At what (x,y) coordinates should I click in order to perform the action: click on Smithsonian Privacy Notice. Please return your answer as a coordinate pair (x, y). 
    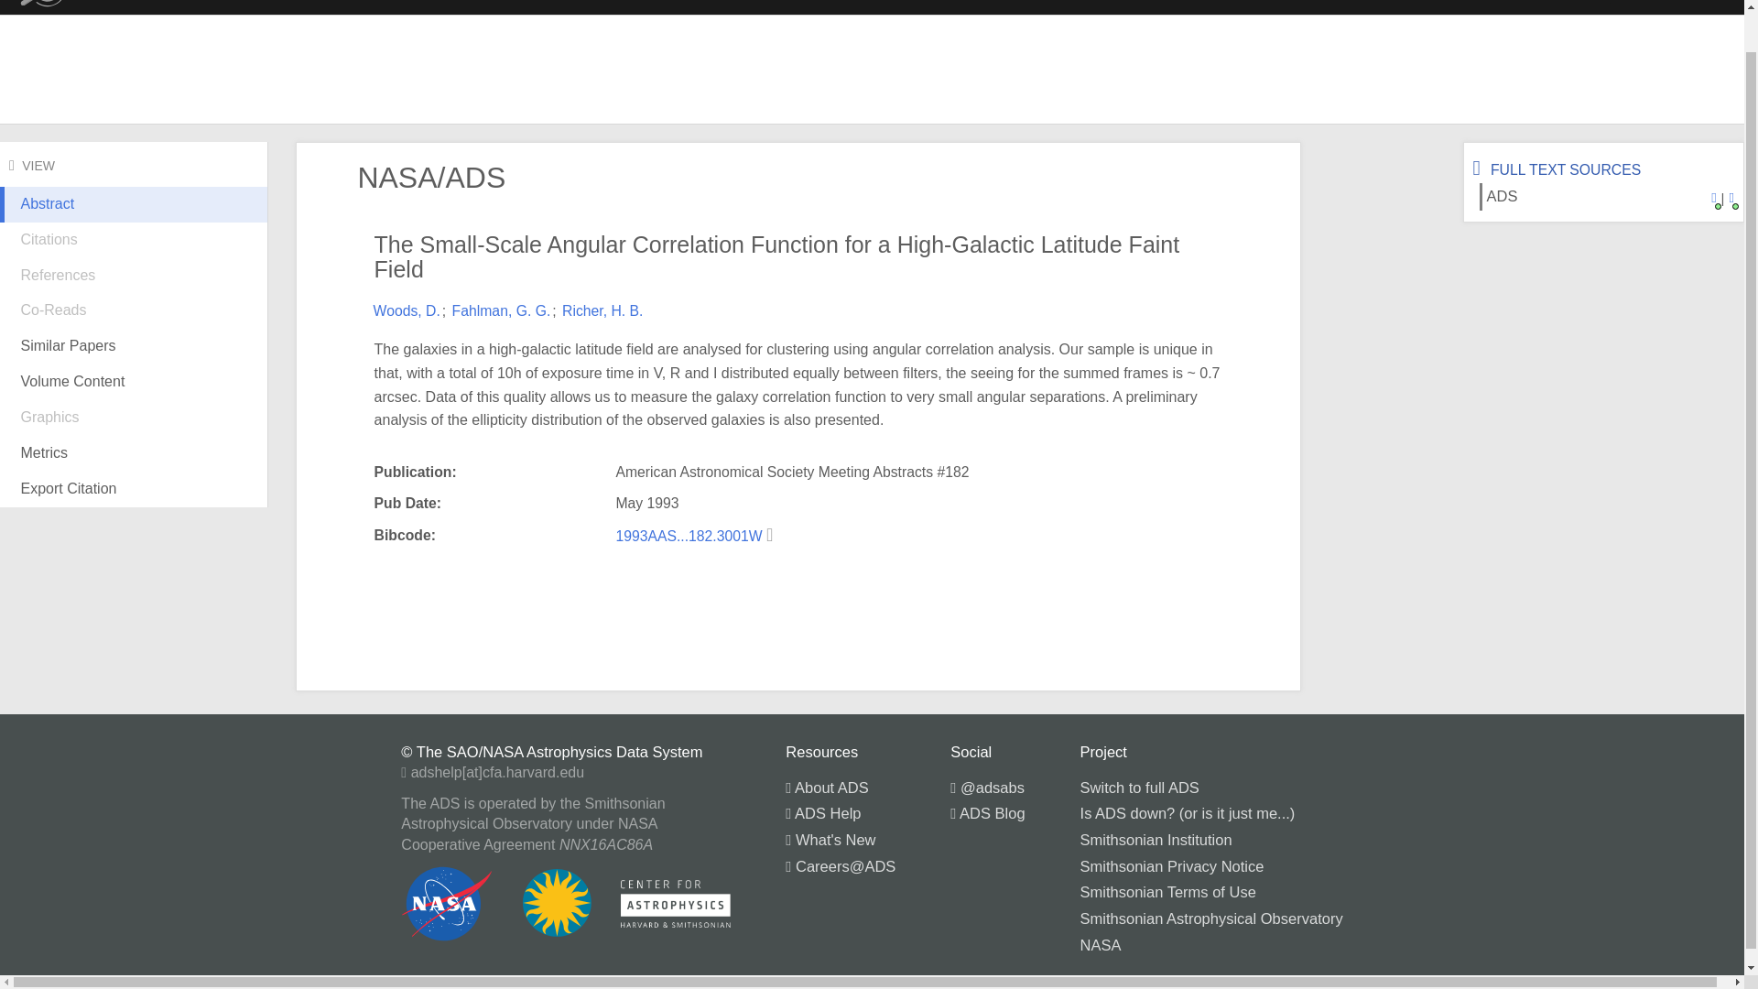
    Looking at the image, I should click on (1172, 866).